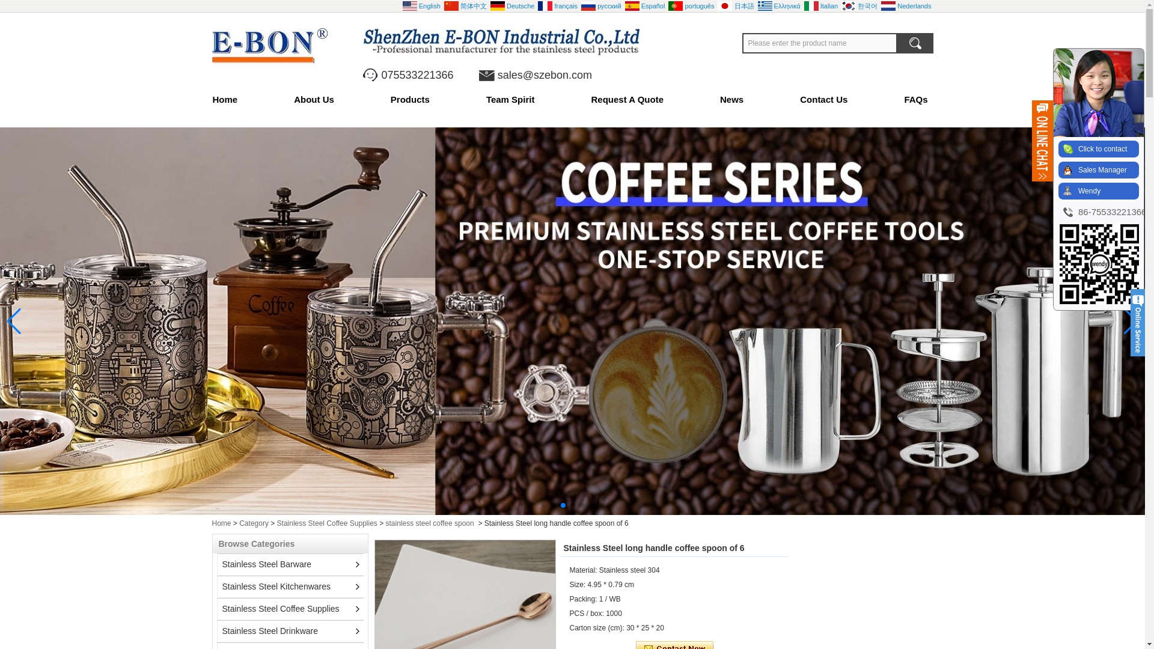 Image resolution: width=1154 pixels, height=649 pixels. Describe the element at coordinates (513, 5) in the screenshot. I see `Deutsche` at that location.